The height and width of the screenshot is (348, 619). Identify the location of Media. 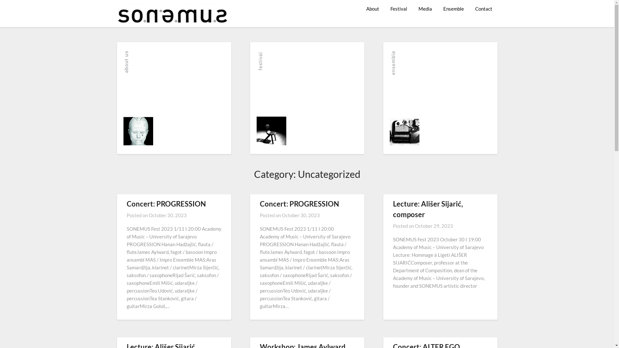
(425, 9).